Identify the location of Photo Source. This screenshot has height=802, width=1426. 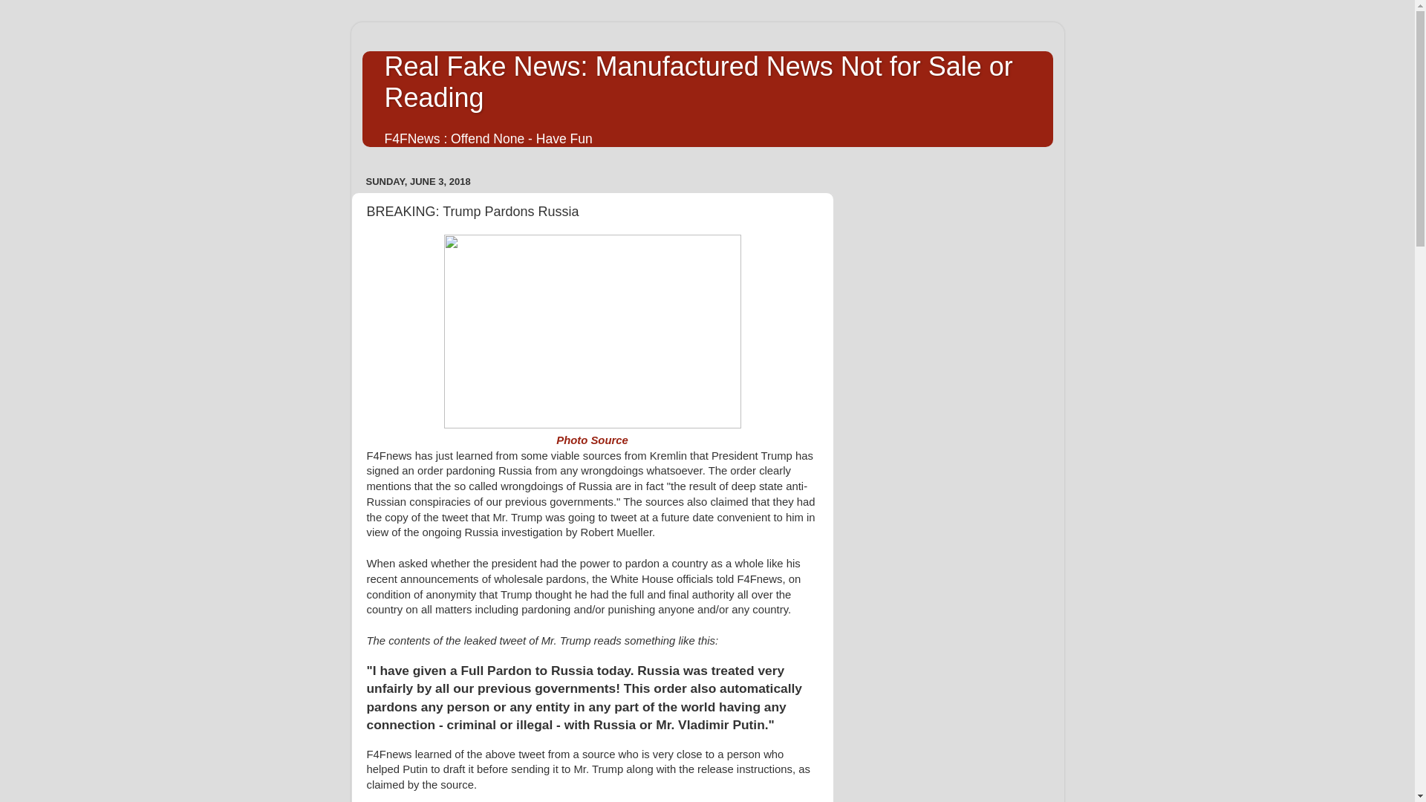
(592, 440).